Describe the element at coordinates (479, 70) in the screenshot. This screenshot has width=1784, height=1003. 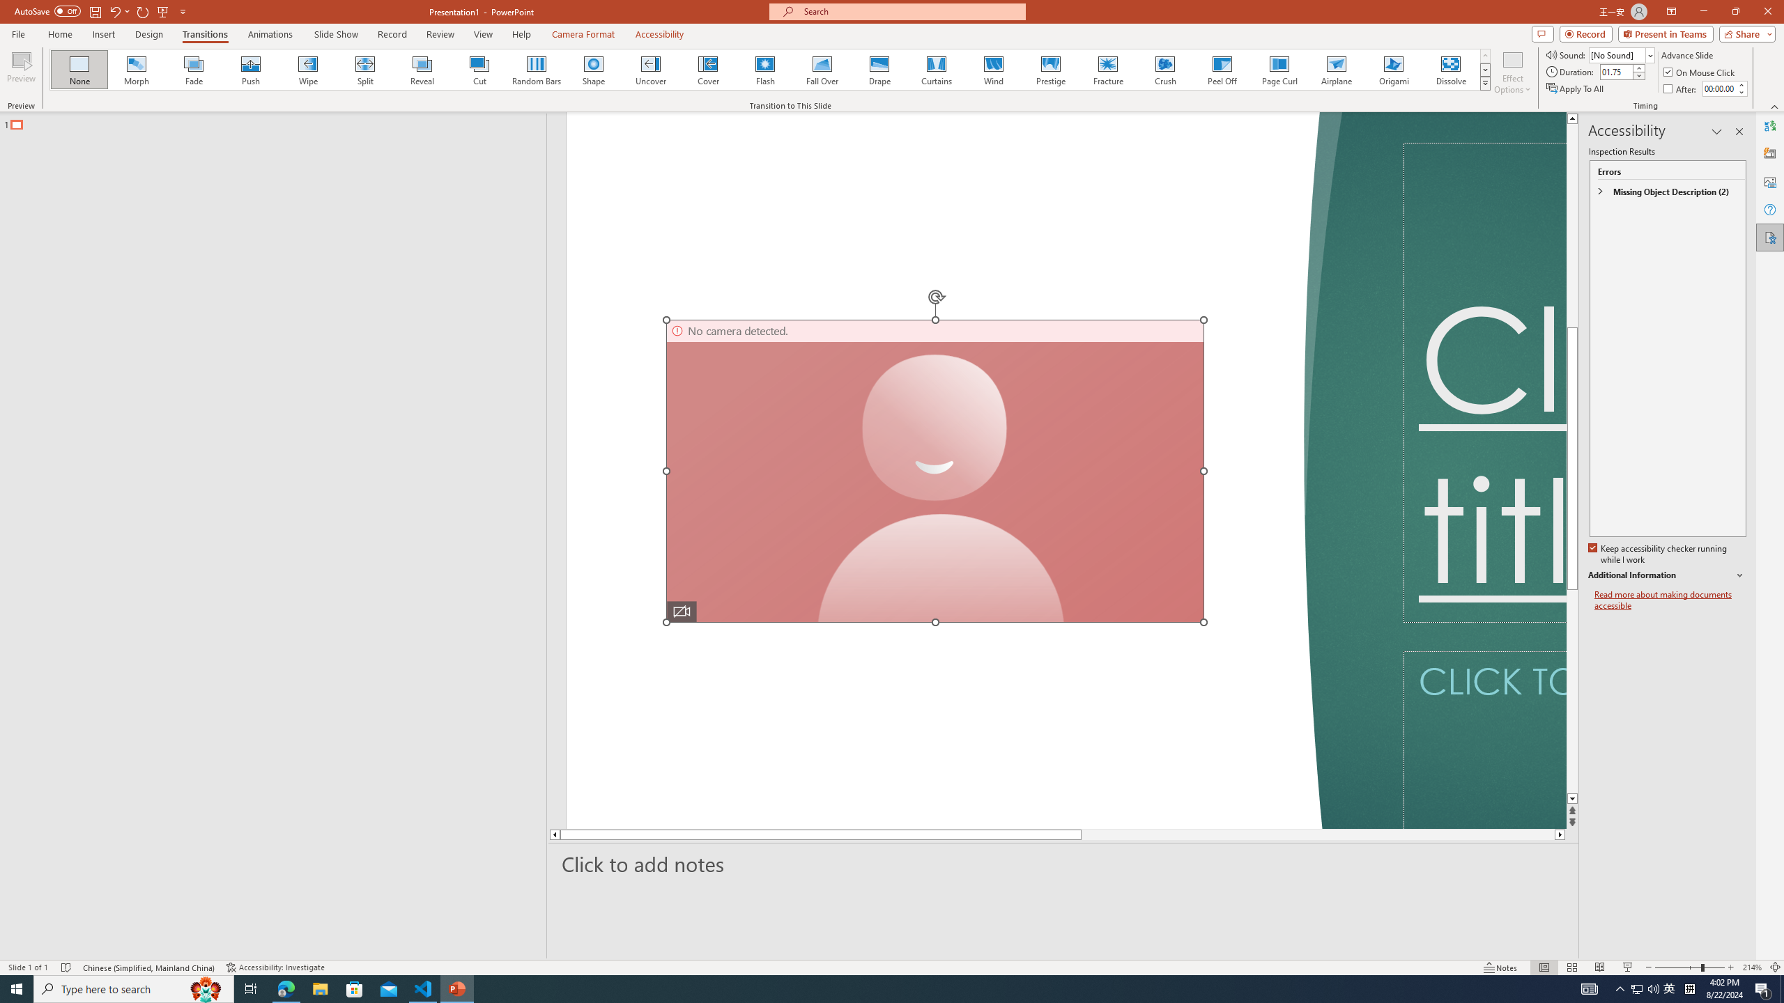
I see `Cut` at that location.